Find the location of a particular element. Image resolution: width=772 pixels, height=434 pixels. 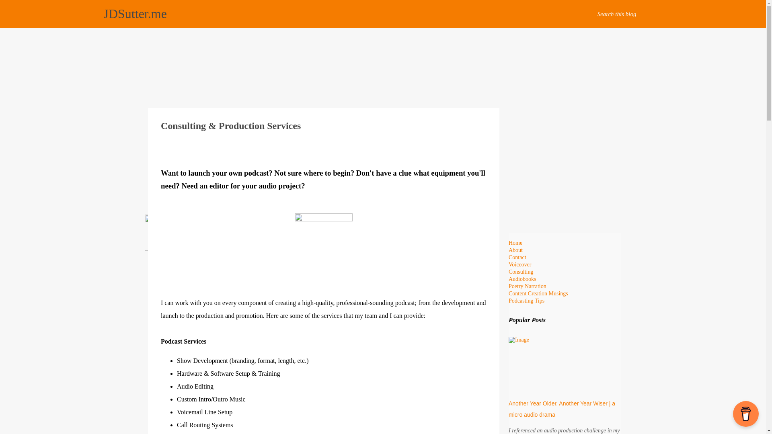

JDSutter.me is located at coordinates (135, 14).